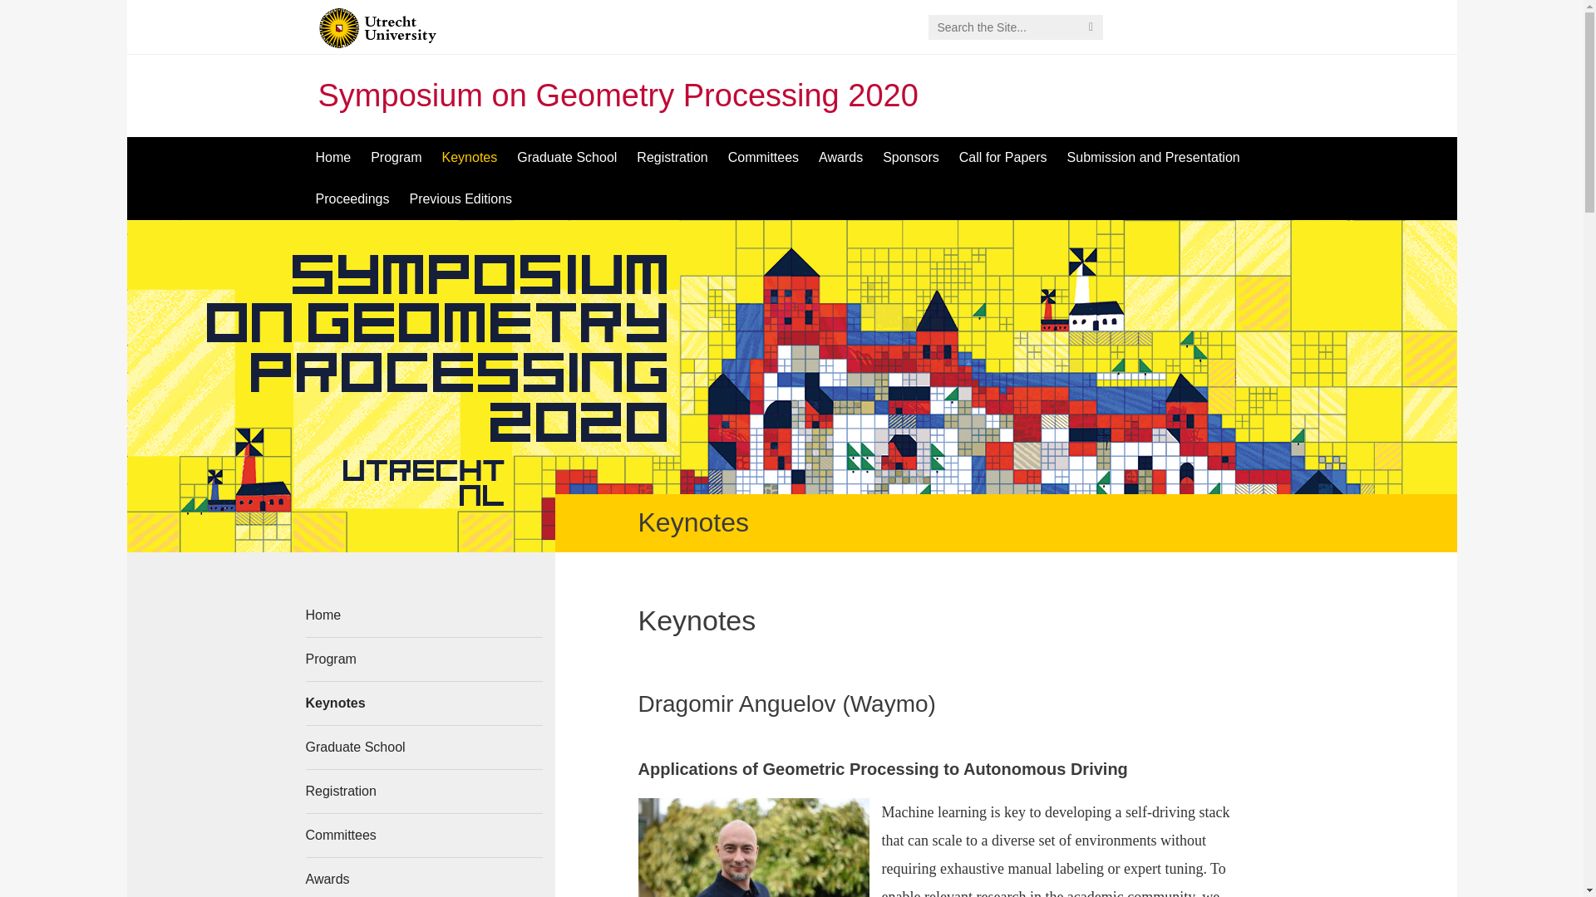 The image size is (1596, 897). What do you see at coordinates (763, 158) in the screenshot?
I see `Committees` at bounding box center [763, 158].